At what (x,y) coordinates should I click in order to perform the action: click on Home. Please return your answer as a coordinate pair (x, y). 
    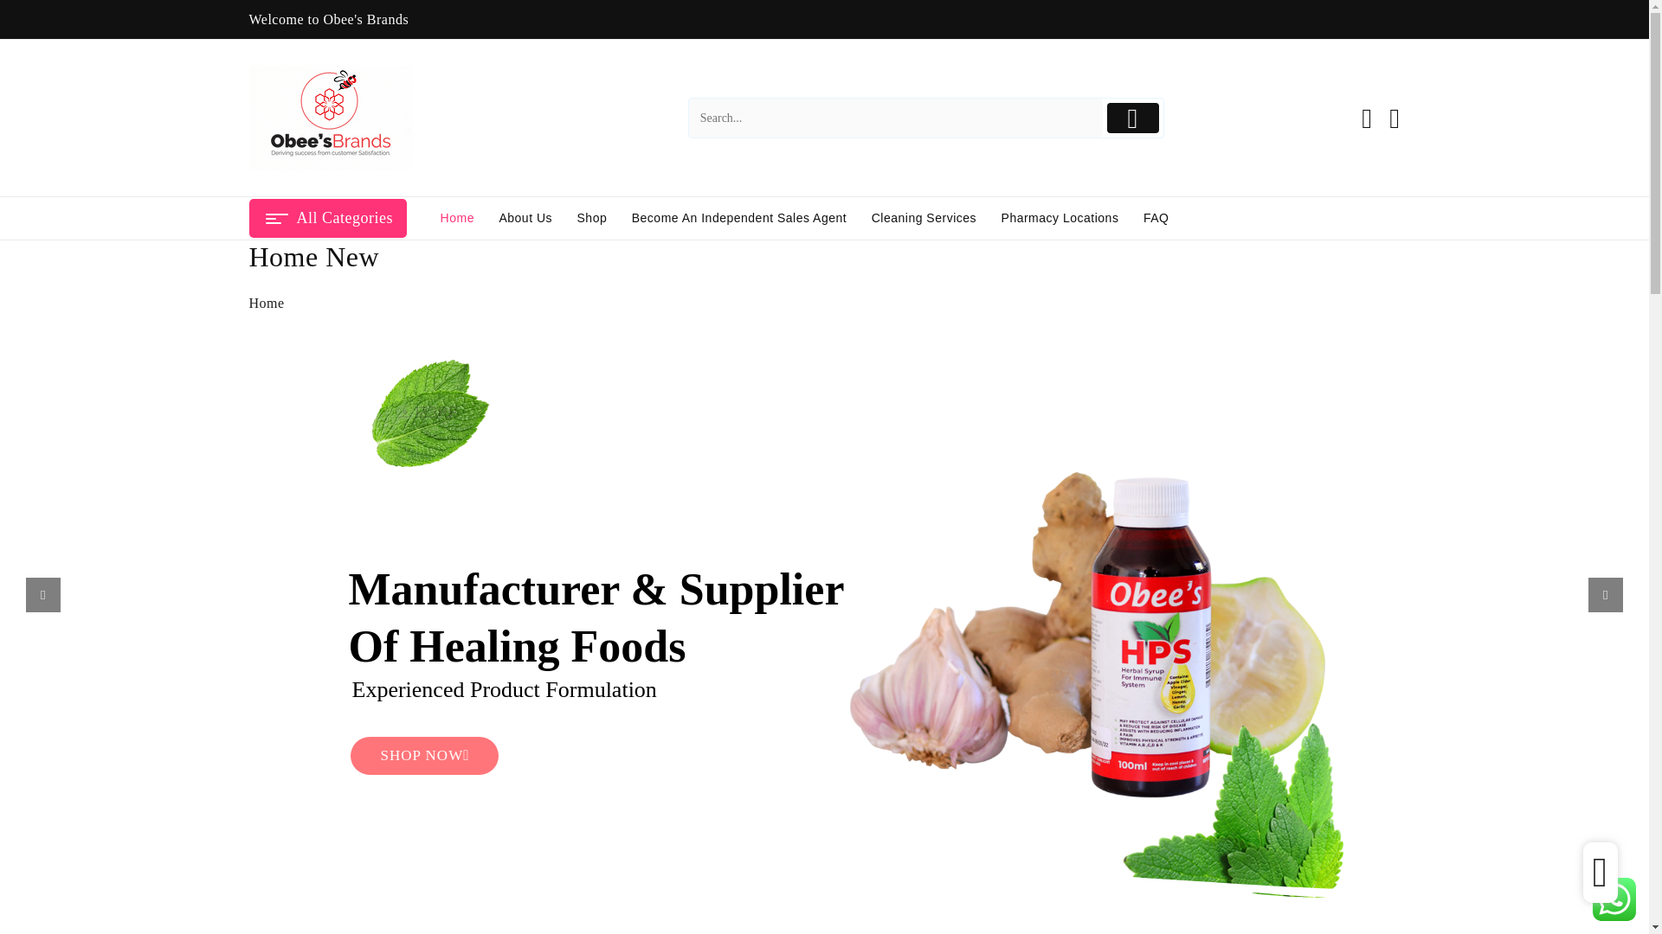
    Looking at the image, I should click on (457, 218).